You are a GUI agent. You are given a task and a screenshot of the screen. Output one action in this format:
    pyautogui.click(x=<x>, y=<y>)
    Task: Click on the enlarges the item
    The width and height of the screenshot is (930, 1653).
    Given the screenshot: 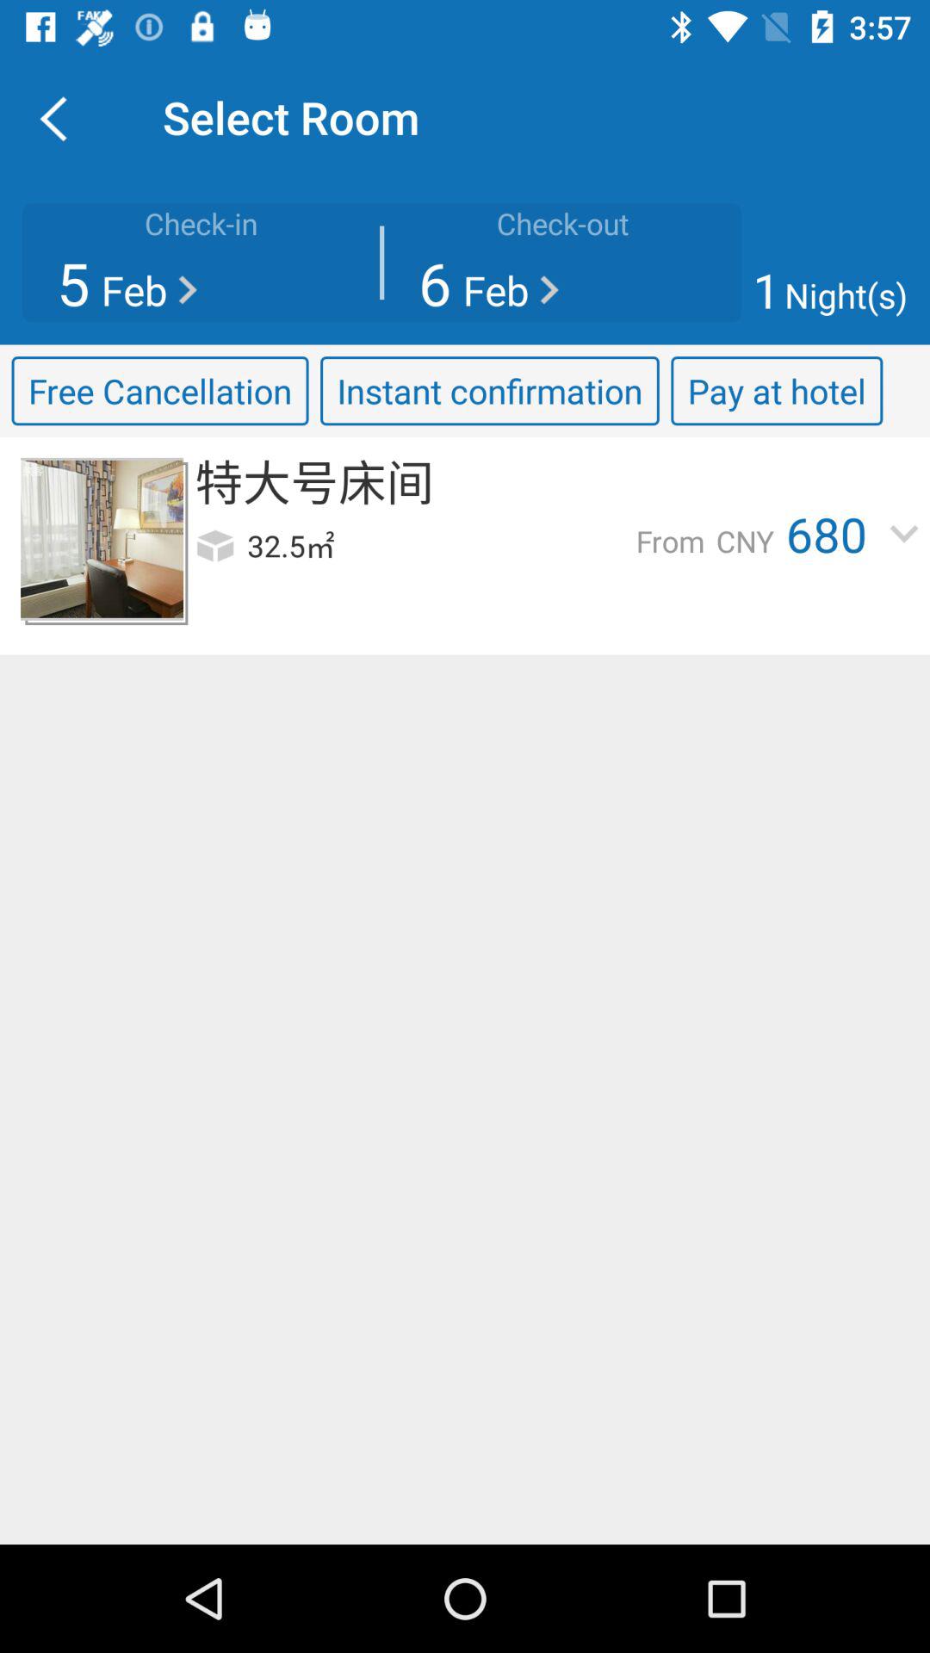 What is the action you would take?
    pyautogui.click(x=102, y=539)
    